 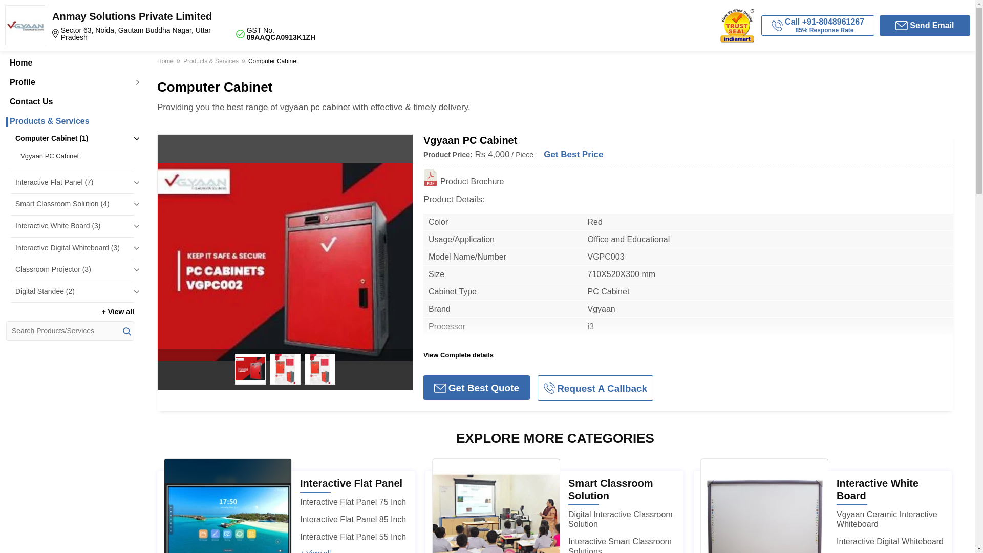 What do you see at coordinates (70, 82) in the screenshot?
I see `Profile` at bounding box center [70, 82].